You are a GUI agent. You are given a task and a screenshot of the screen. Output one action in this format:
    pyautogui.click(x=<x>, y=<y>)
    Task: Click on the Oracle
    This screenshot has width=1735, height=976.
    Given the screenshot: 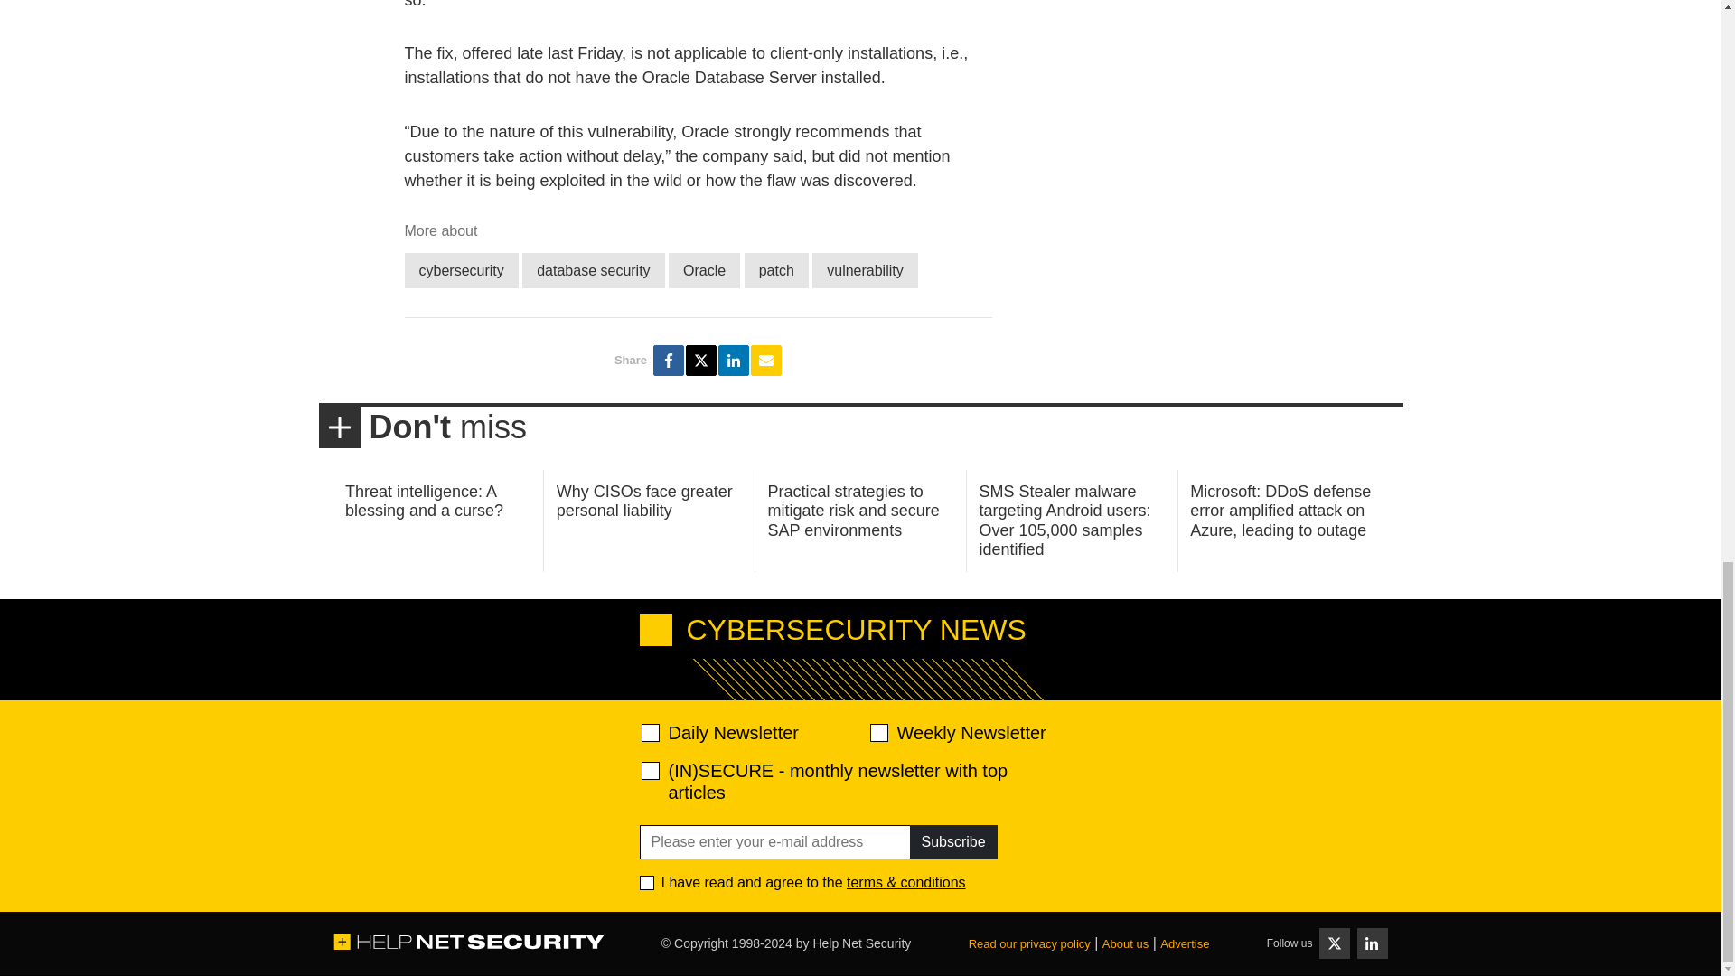 What is the action you would take?
    pyautogui.click(x=704, y=269)
    